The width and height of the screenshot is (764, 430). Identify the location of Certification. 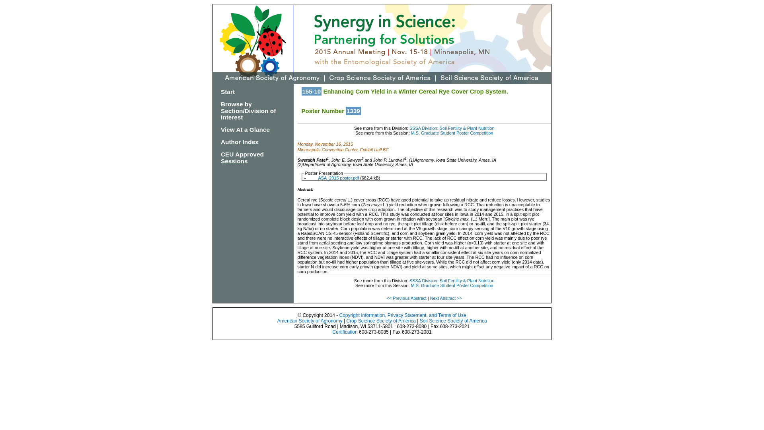
(345, 332).